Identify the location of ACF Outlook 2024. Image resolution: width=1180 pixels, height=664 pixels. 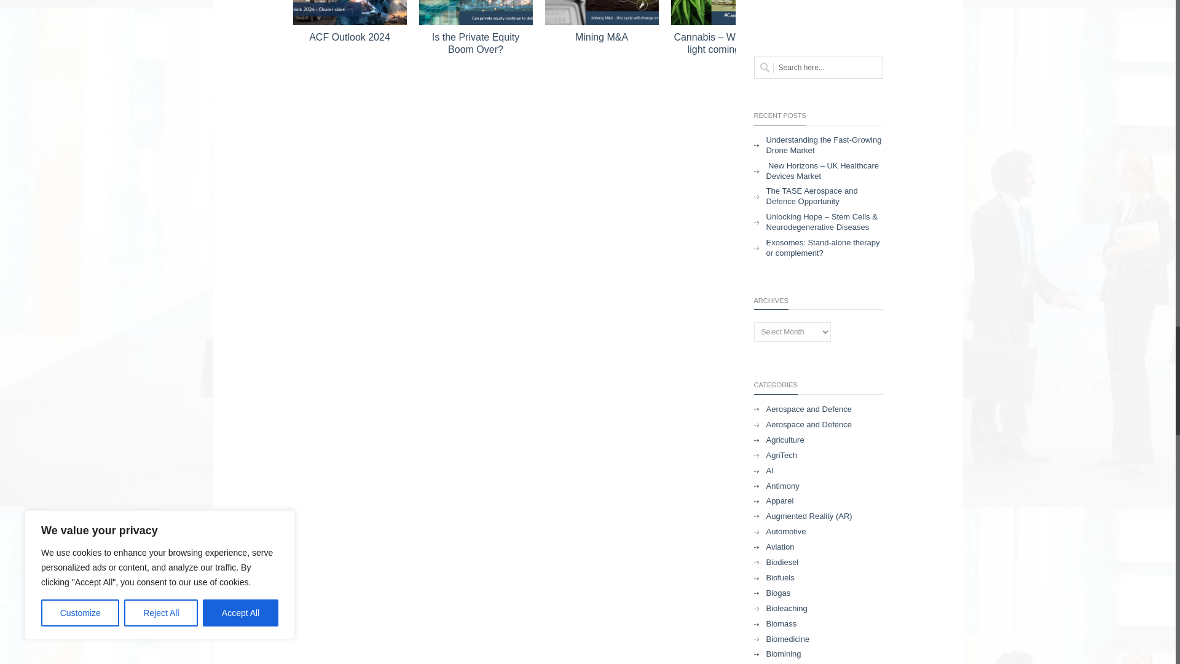
(349, 12).